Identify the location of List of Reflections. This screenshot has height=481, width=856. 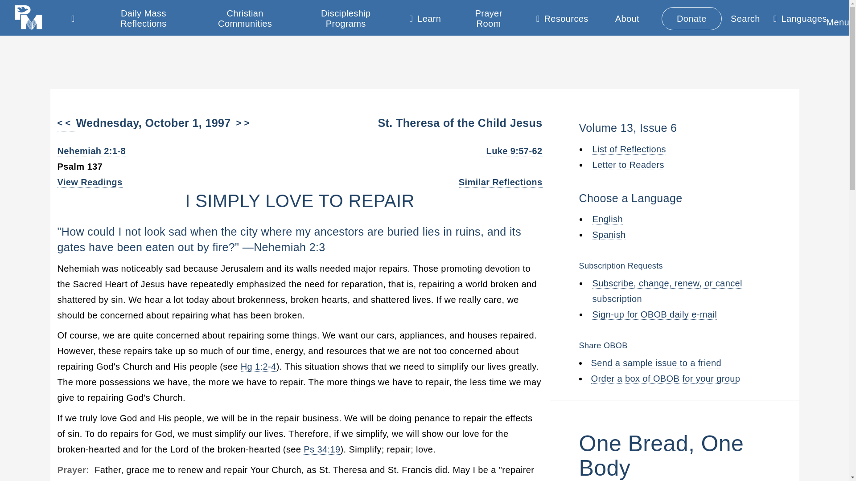
(629, 149).